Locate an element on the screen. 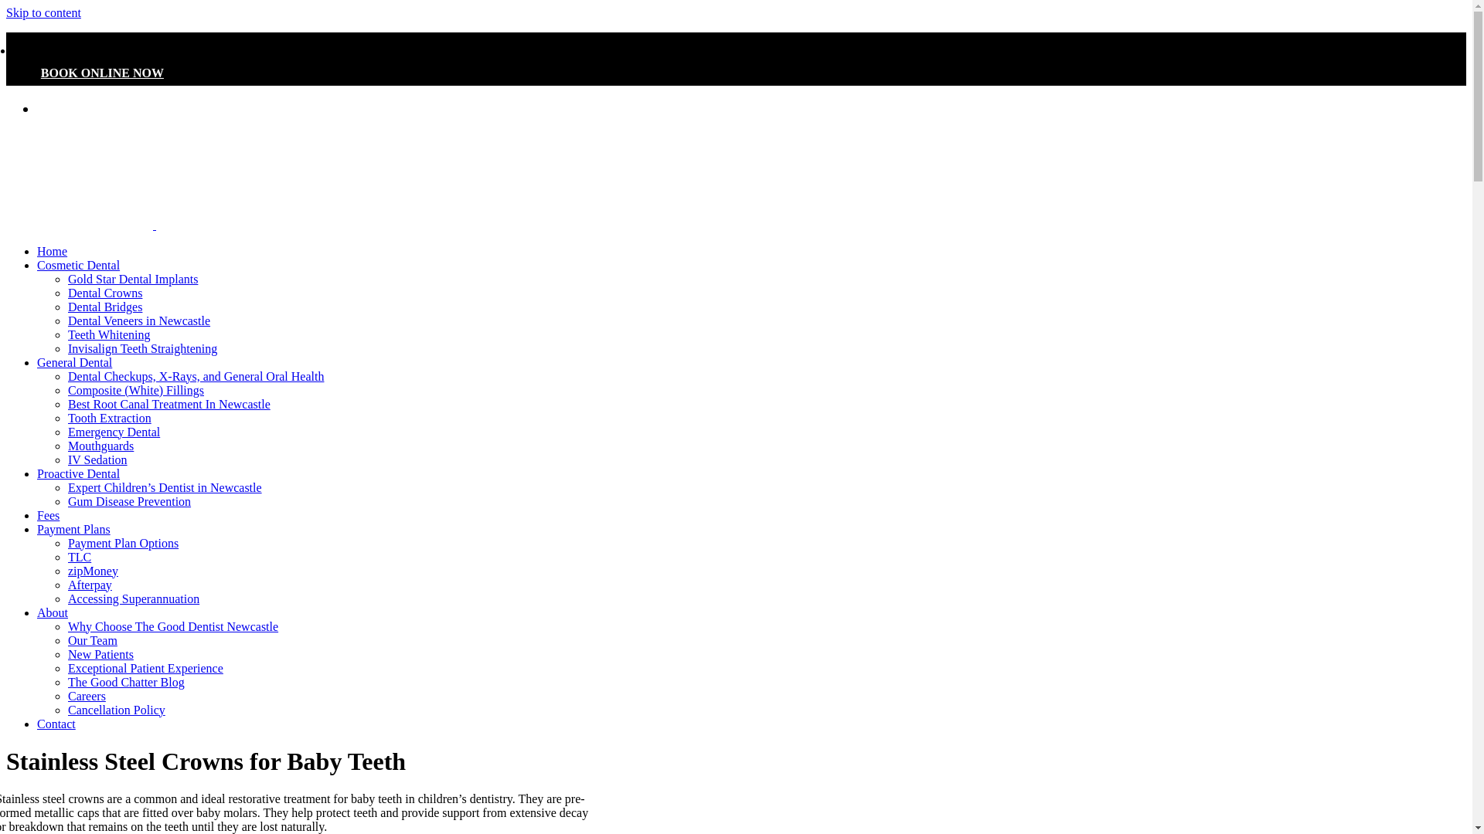 This screenshot has width=1484, height=834. Tooth Extraction is located at coordinates (110, 418).